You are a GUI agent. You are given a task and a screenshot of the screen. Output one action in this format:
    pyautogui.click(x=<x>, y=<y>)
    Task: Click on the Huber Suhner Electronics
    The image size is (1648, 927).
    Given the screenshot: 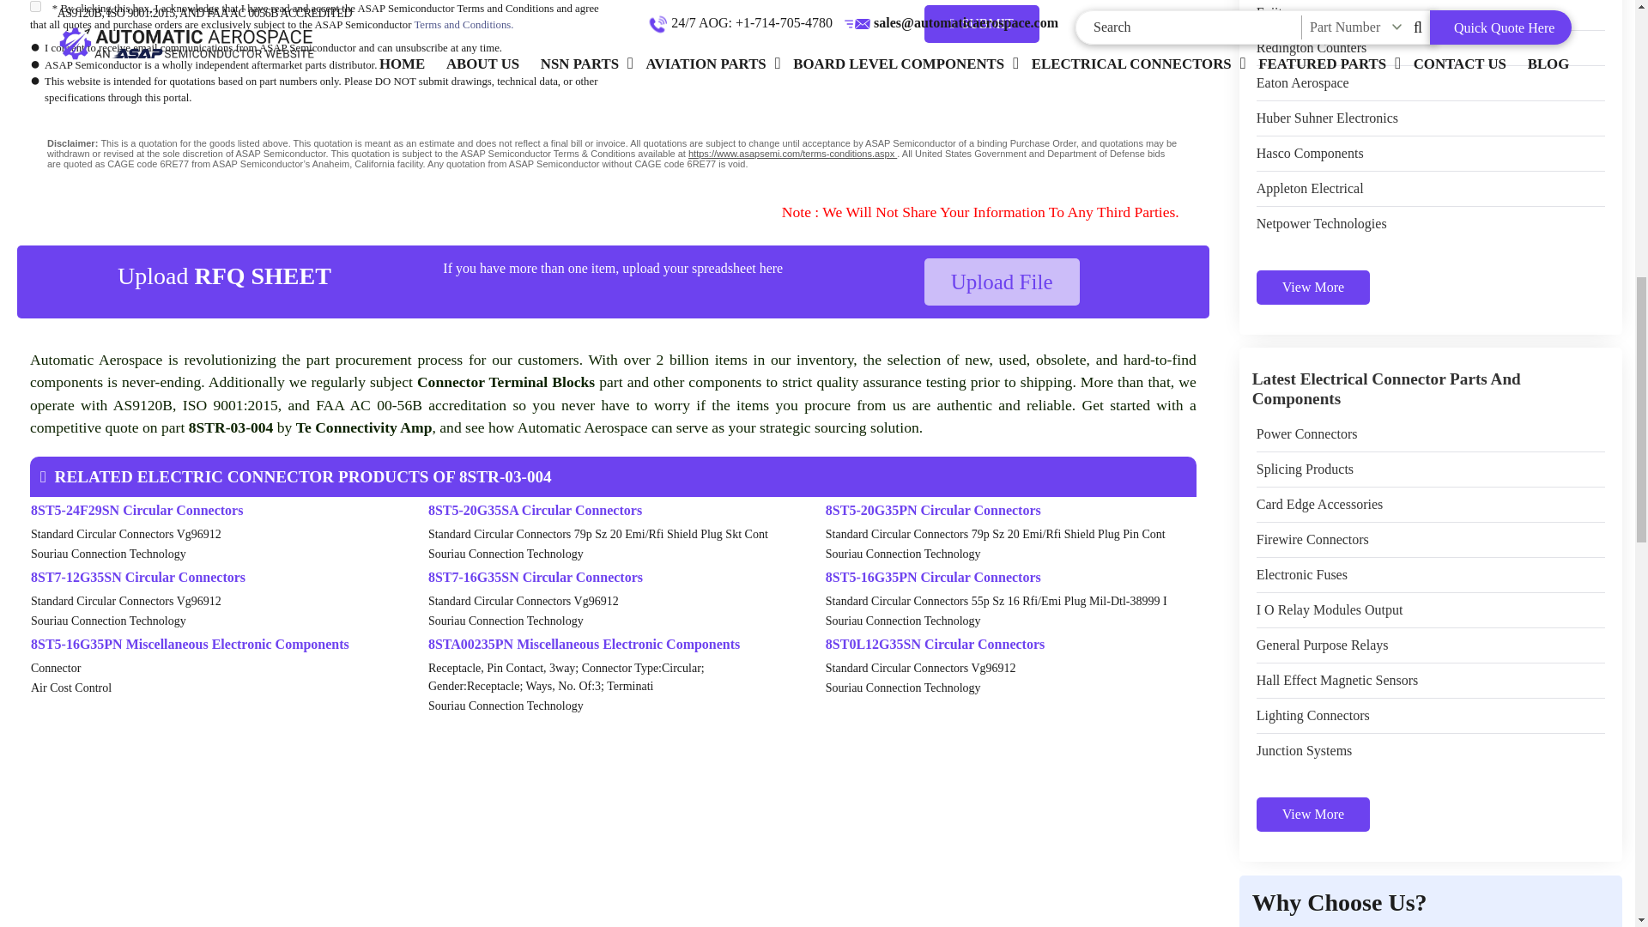 What is the action you would take?
    pyautogui.click(x=1327, y=118)
    